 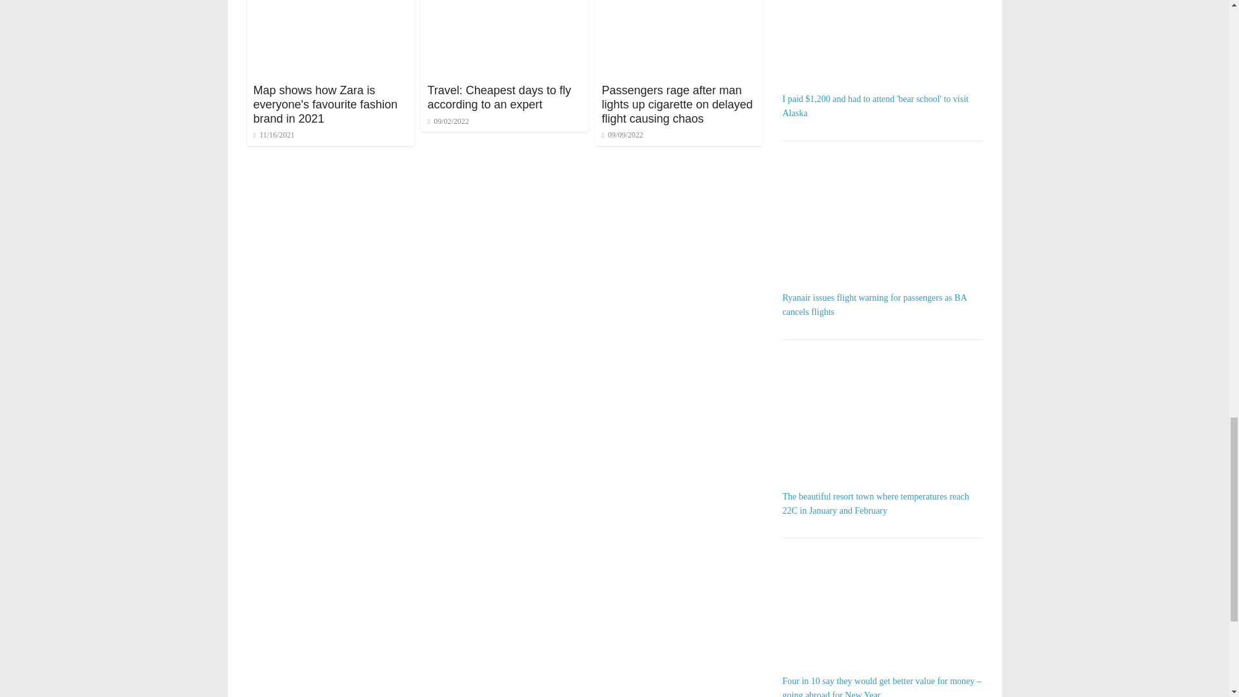 What do you see at coordinates (622, 134) in the screenshot?
I see `13:56` at bounding box center [622, 134].